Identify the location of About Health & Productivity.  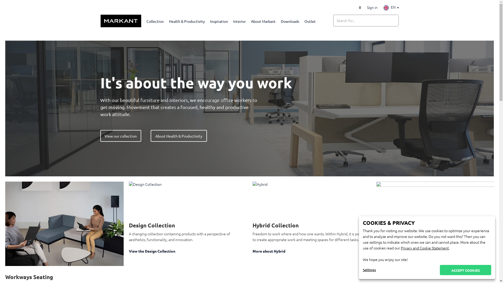
(179, 136).